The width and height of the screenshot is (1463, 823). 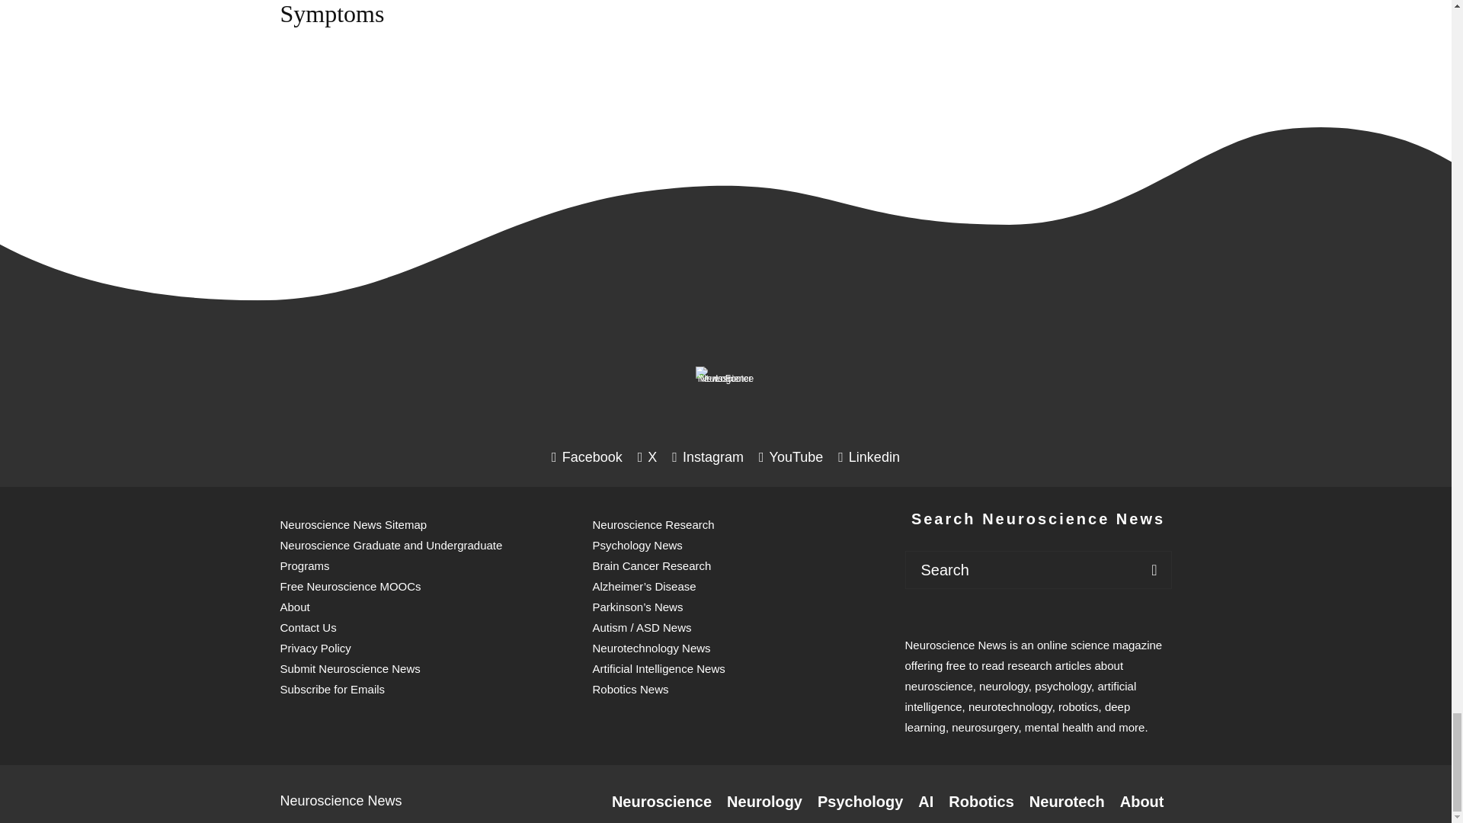 What do you see at coordinates (661, 802) in the screenshot?
I see `Neuroscience Research` at bounding box center [661, 802].